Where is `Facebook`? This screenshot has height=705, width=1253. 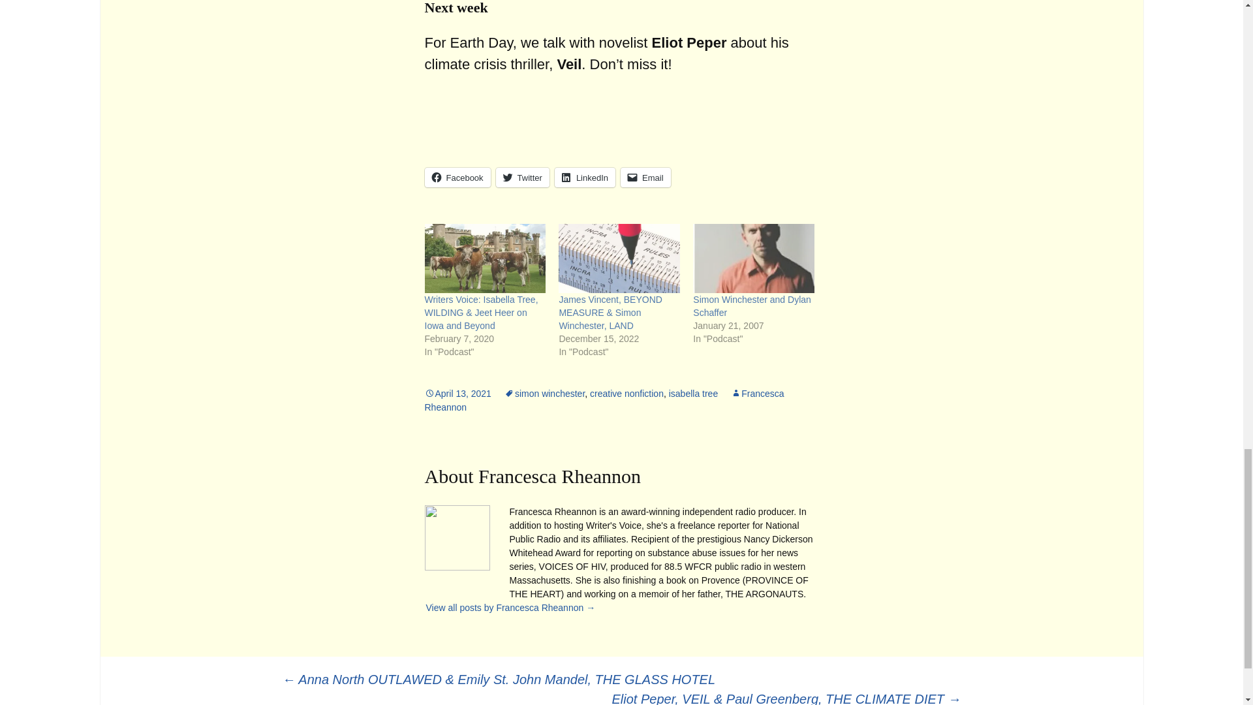 Facebook is located at coordinates (457, 178).